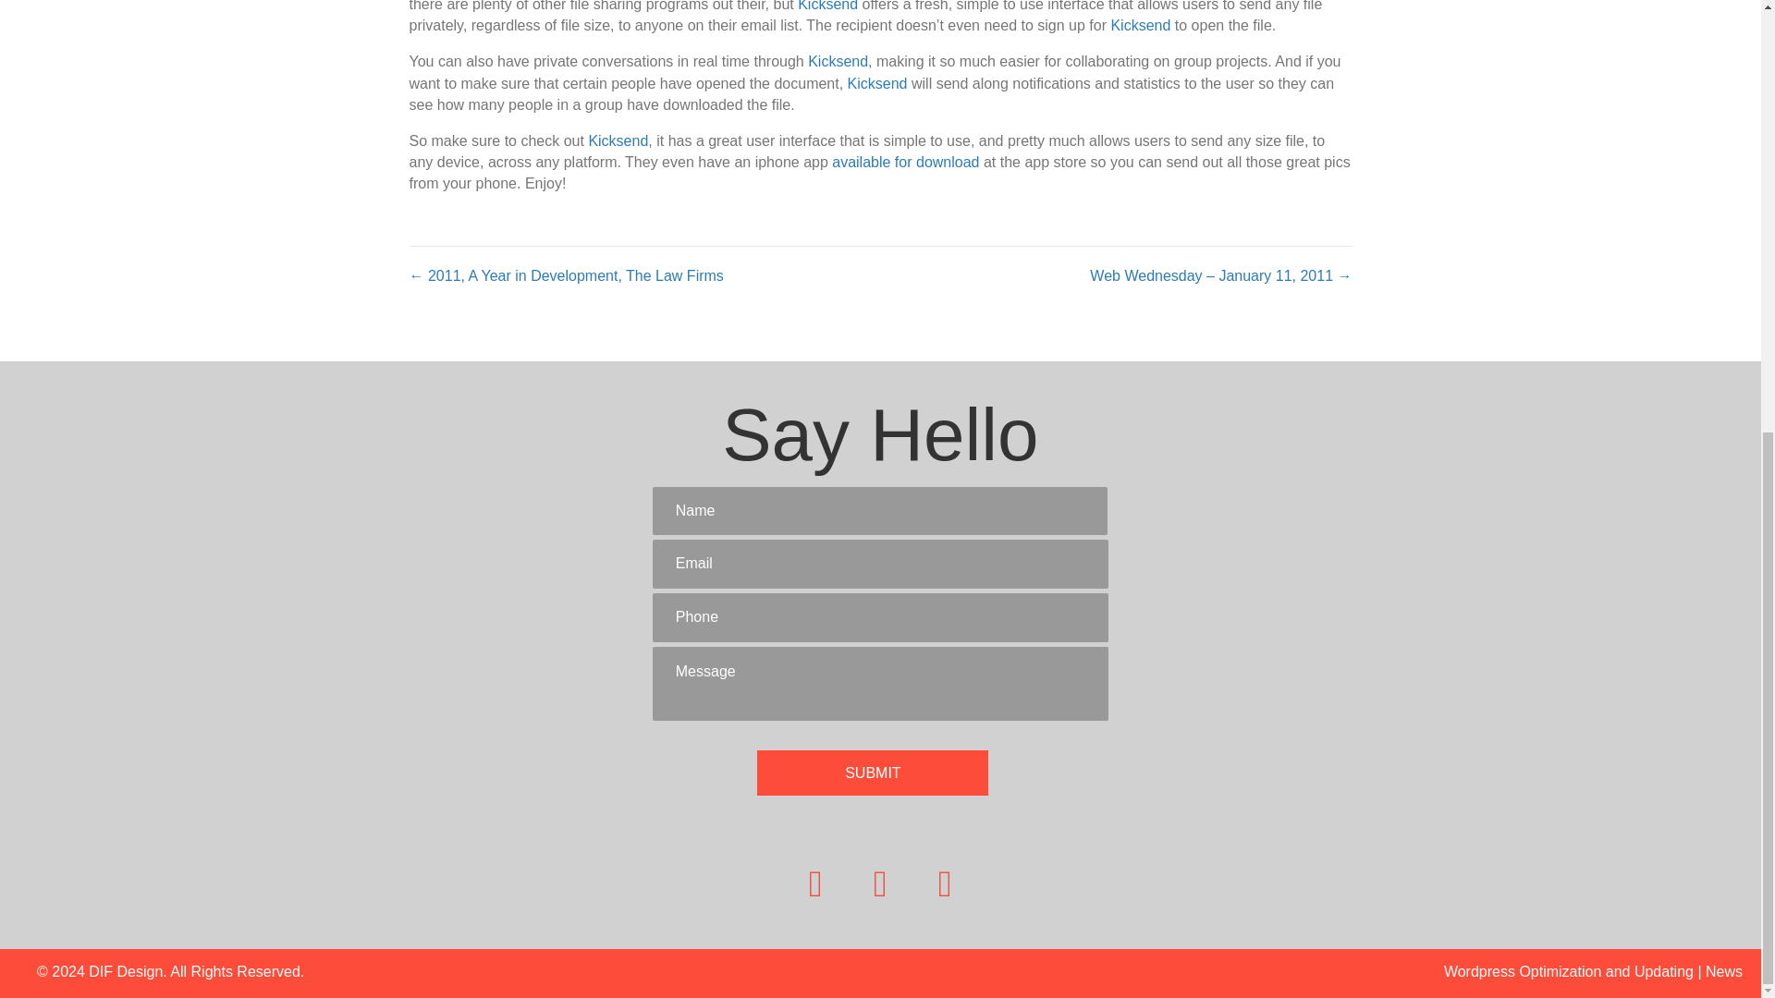  Describe the element at coordinates (826, 6) in the screenshot. I see `Kicksend` at that location.